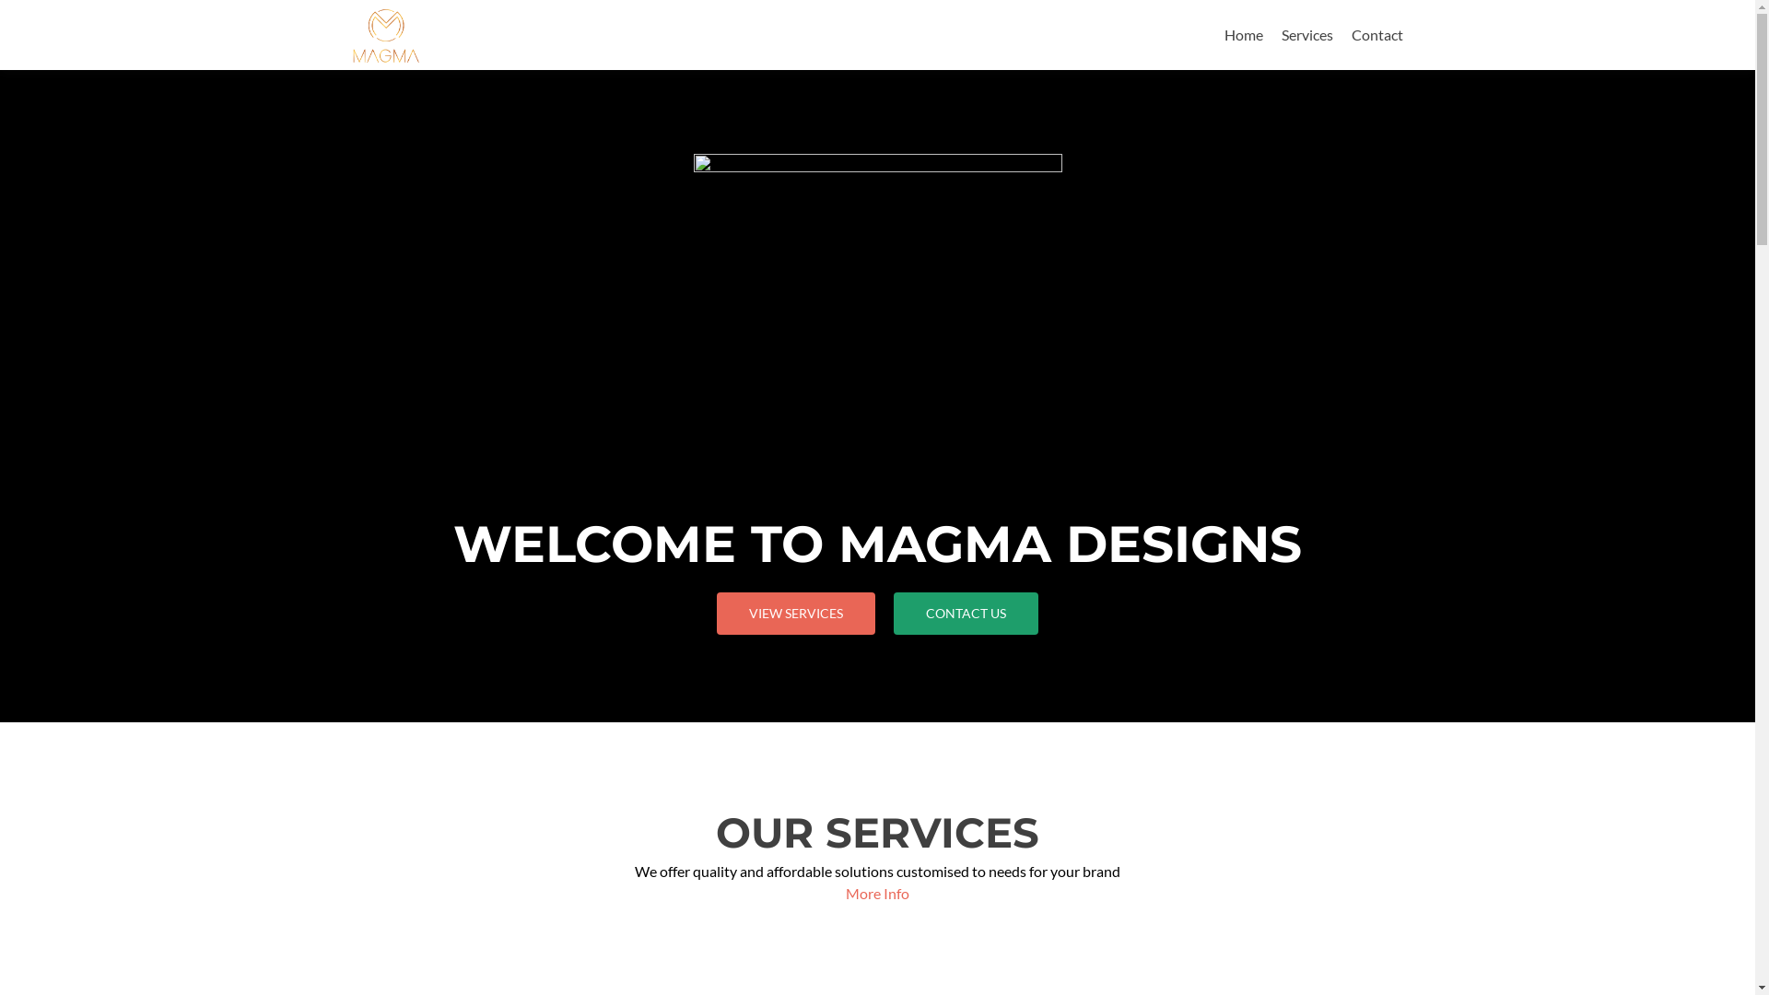  Describe the element at coordinates (796, 614) in the screenshot. I see `VIEW SERVICES` at that location.